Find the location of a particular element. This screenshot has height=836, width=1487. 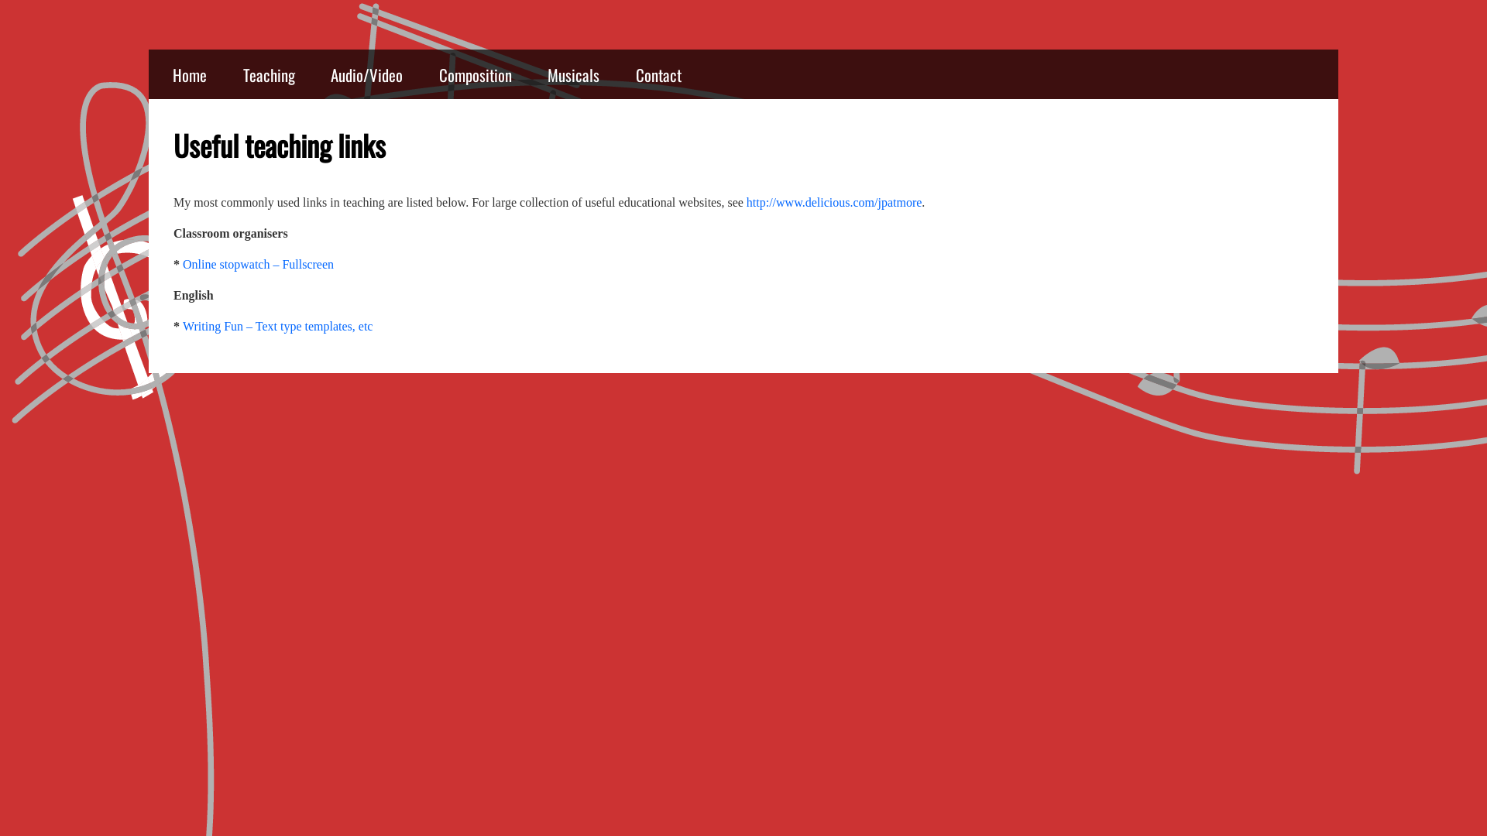

http://www.delicious.com/jpatmore is located at coordinates (834, 203).